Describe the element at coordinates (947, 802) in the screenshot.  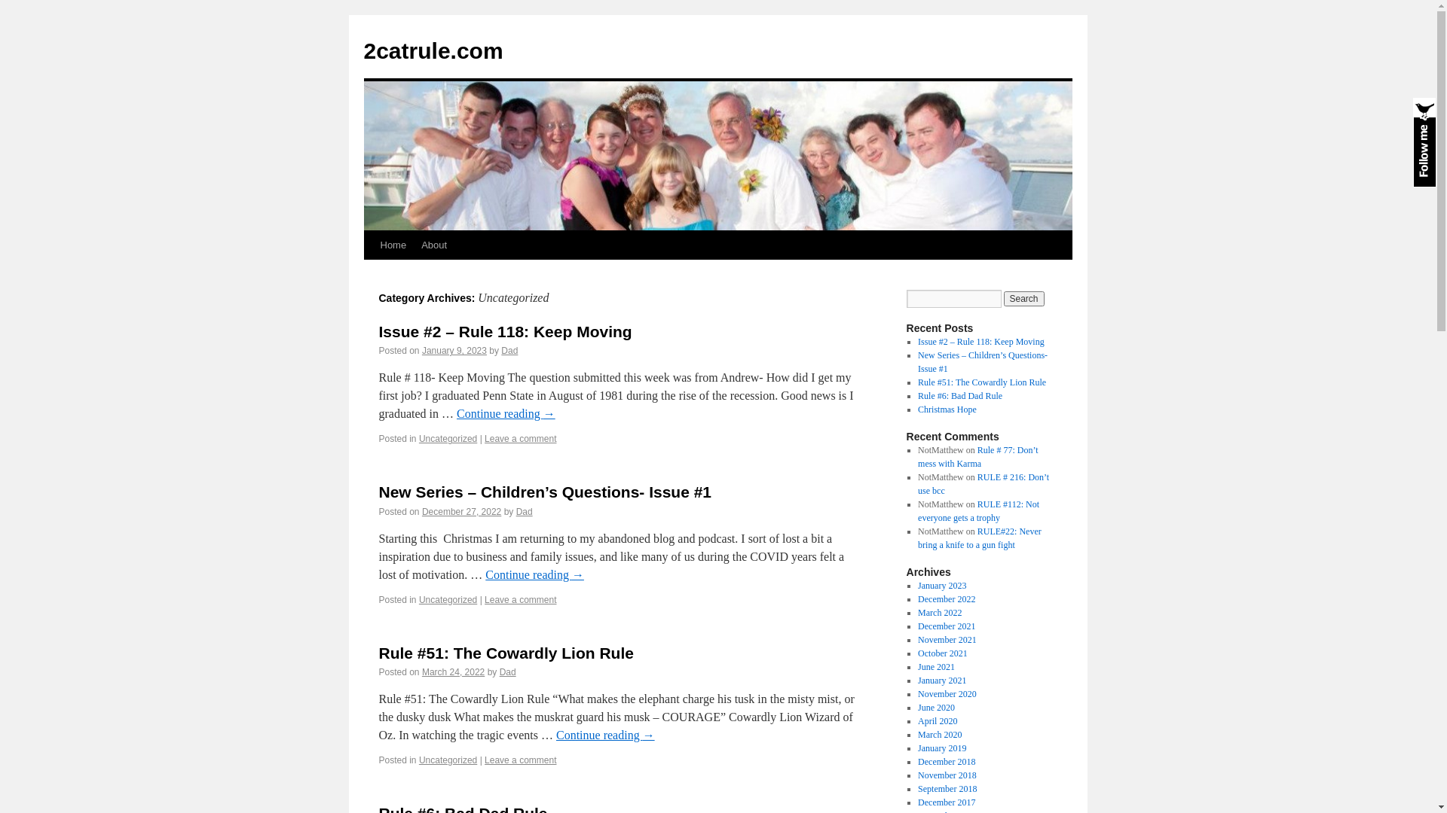
I see `December 2017` at that location.